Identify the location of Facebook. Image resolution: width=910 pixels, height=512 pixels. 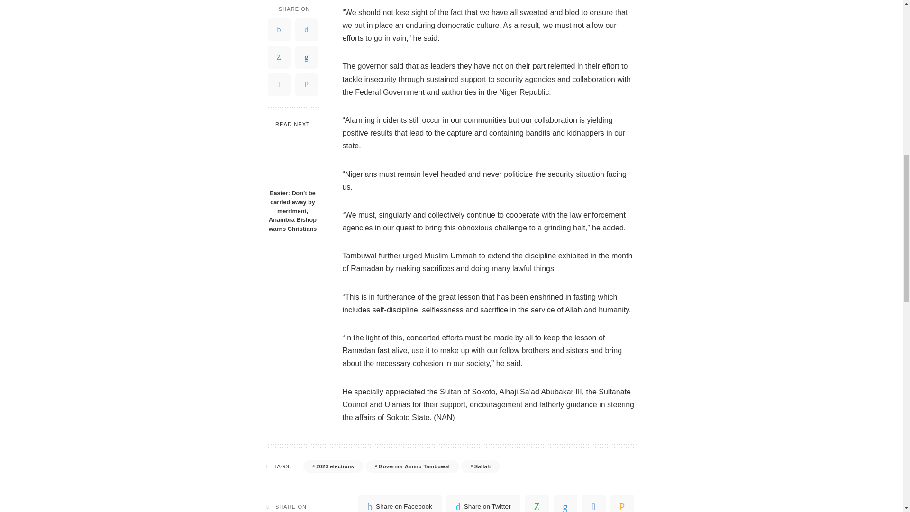
(400, 503).